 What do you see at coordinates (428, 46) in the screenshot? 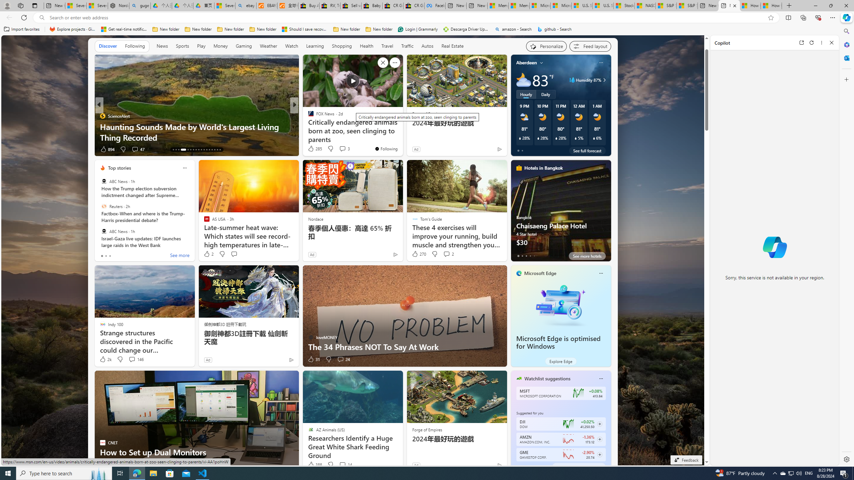
I see `Autos` at bounding box center [428, 46].